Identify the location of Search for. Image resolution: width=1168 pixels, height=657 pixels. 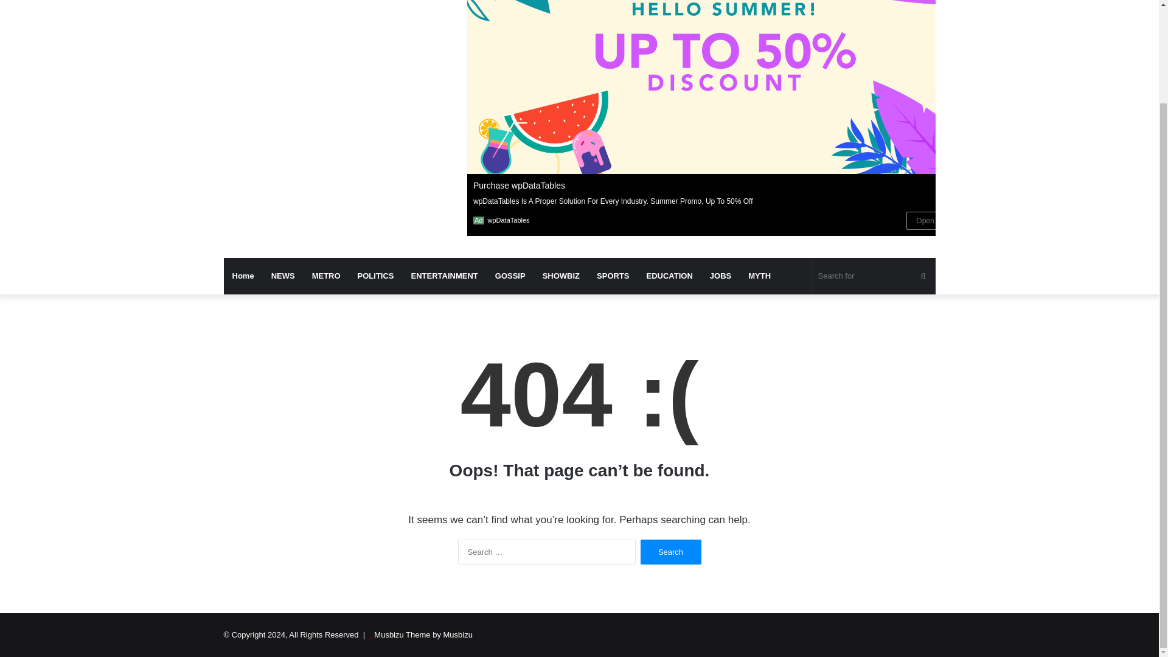
(874, 276).